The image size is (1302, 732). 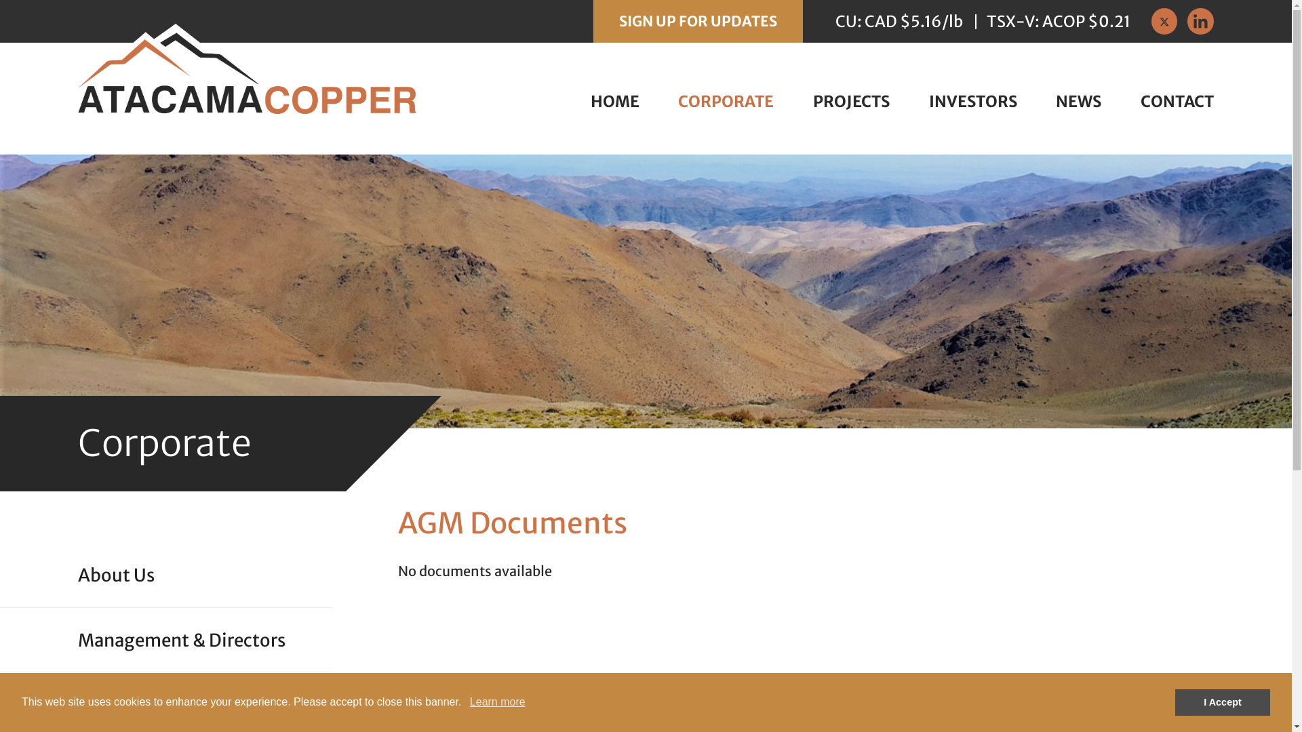 I want to click on HOME, so click(x=615, y=102).